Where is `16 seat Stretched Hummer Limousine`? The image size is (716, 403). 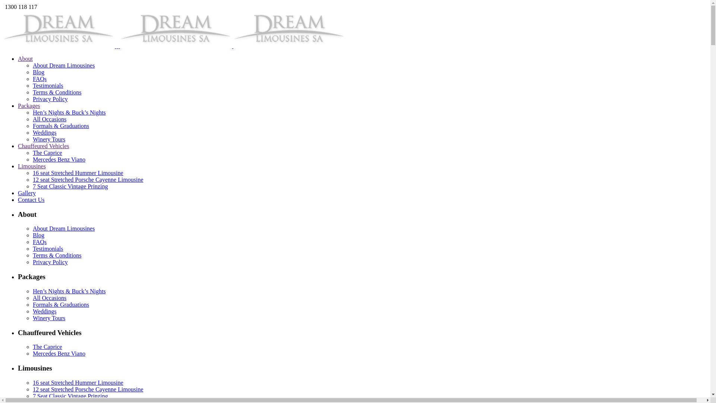 16 seat Stretched Hummer Limousine is located at coordinates (78, 173).